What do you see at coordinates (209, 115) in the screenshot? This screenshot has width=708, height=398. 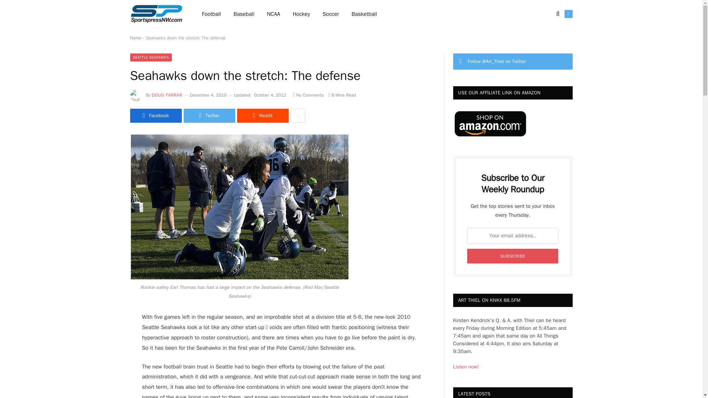 I see `Share on Twitter` at bounding box center [209, 115].